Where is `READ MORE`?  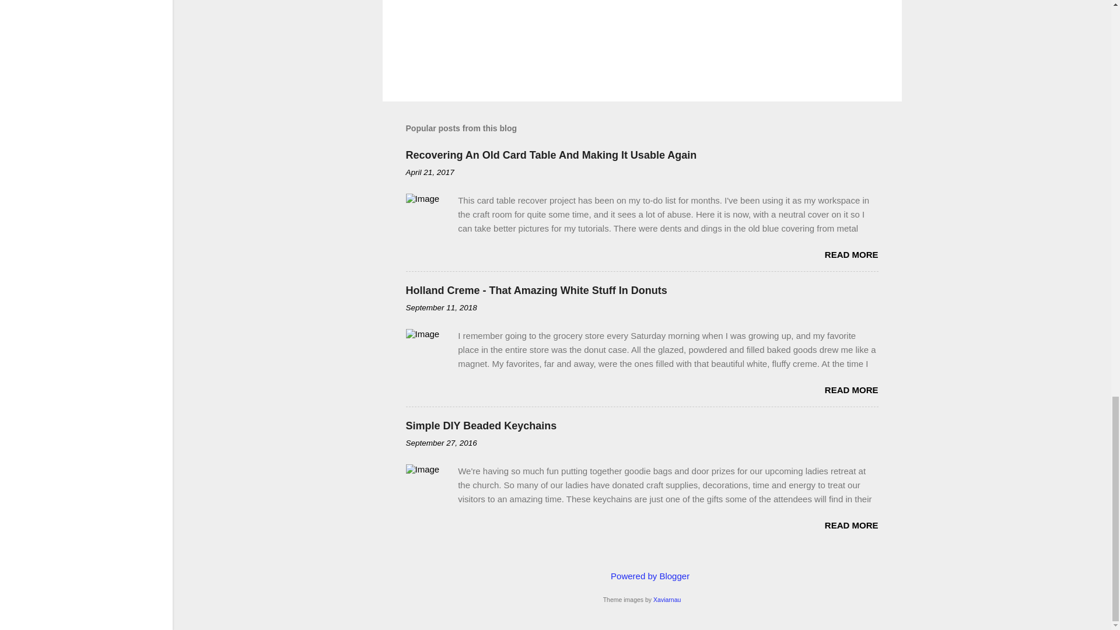 READ MORE is located at coordinates (851, 525).